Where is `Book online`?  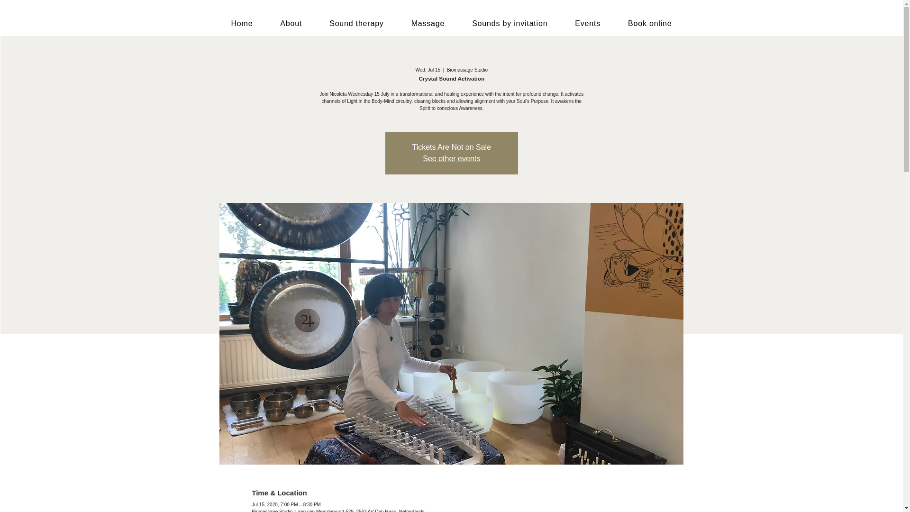 Book online is located at coordinates (649, 24).